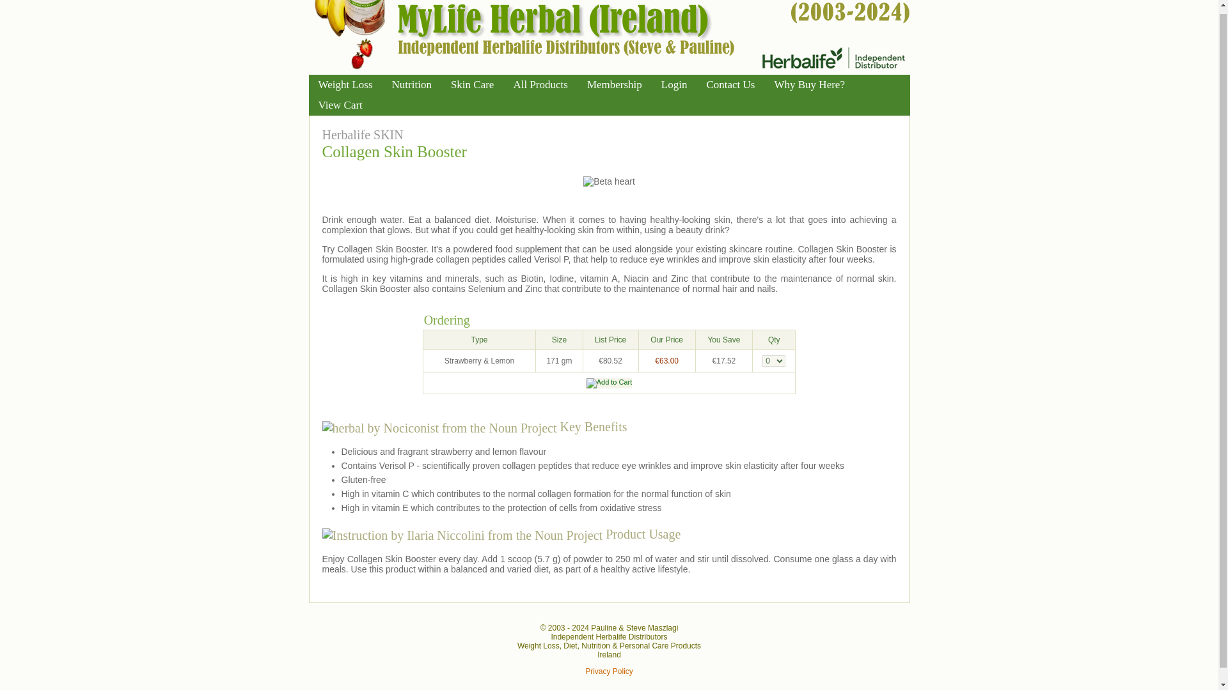 The width and height of the screenshot is (1228, 690). What do you see at coordinates (345, 84) in the screenshot?
I see `Weight Loss` at bounding box center [345, 84].